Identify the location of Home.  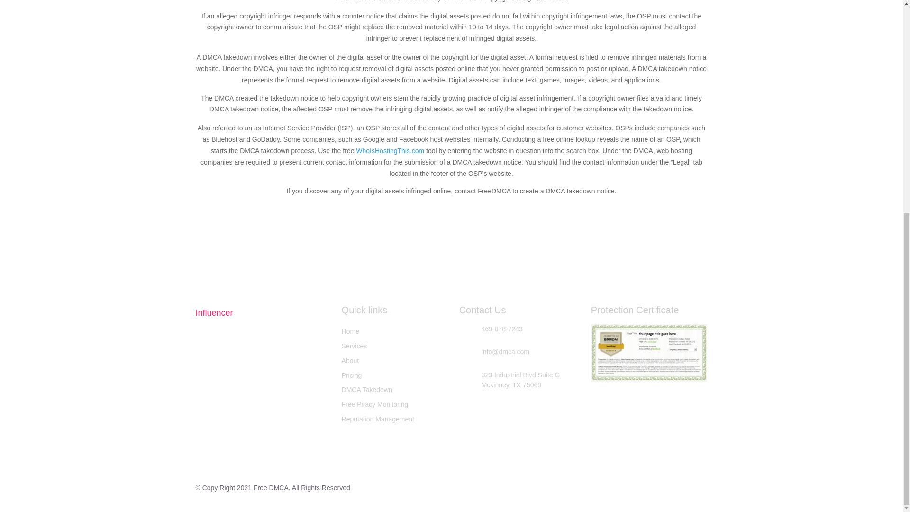
(351, 331).